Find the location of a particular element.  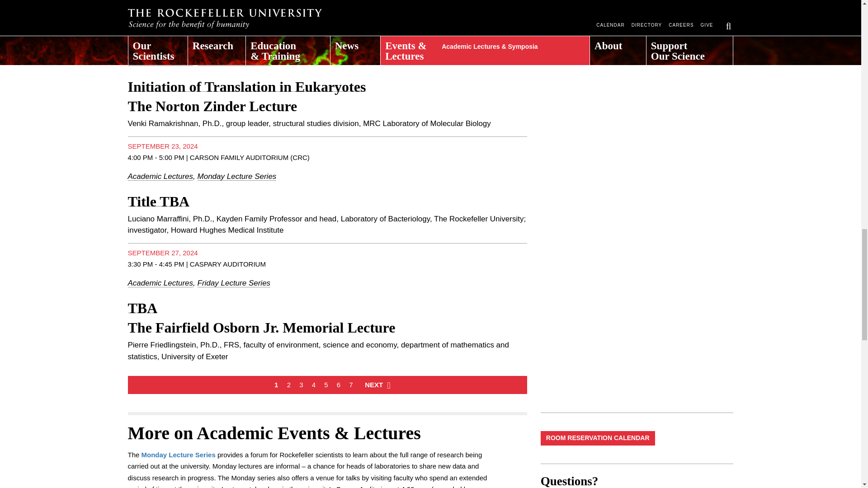

TBA is located at coordinates (142, 308).